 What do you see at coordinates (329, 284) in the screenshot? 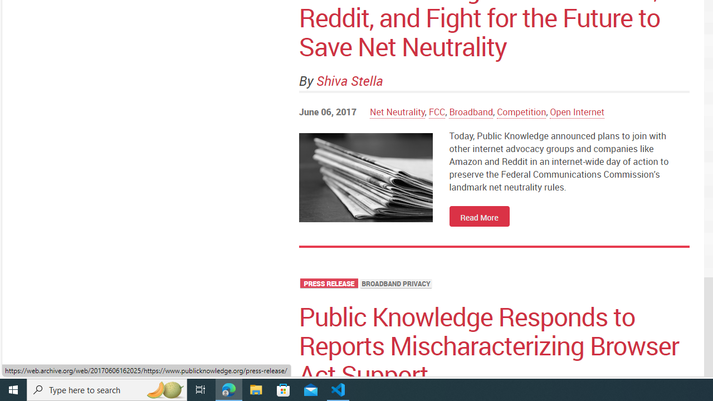
I see `PRESS RELEASE` at bounding box center [329, 284].